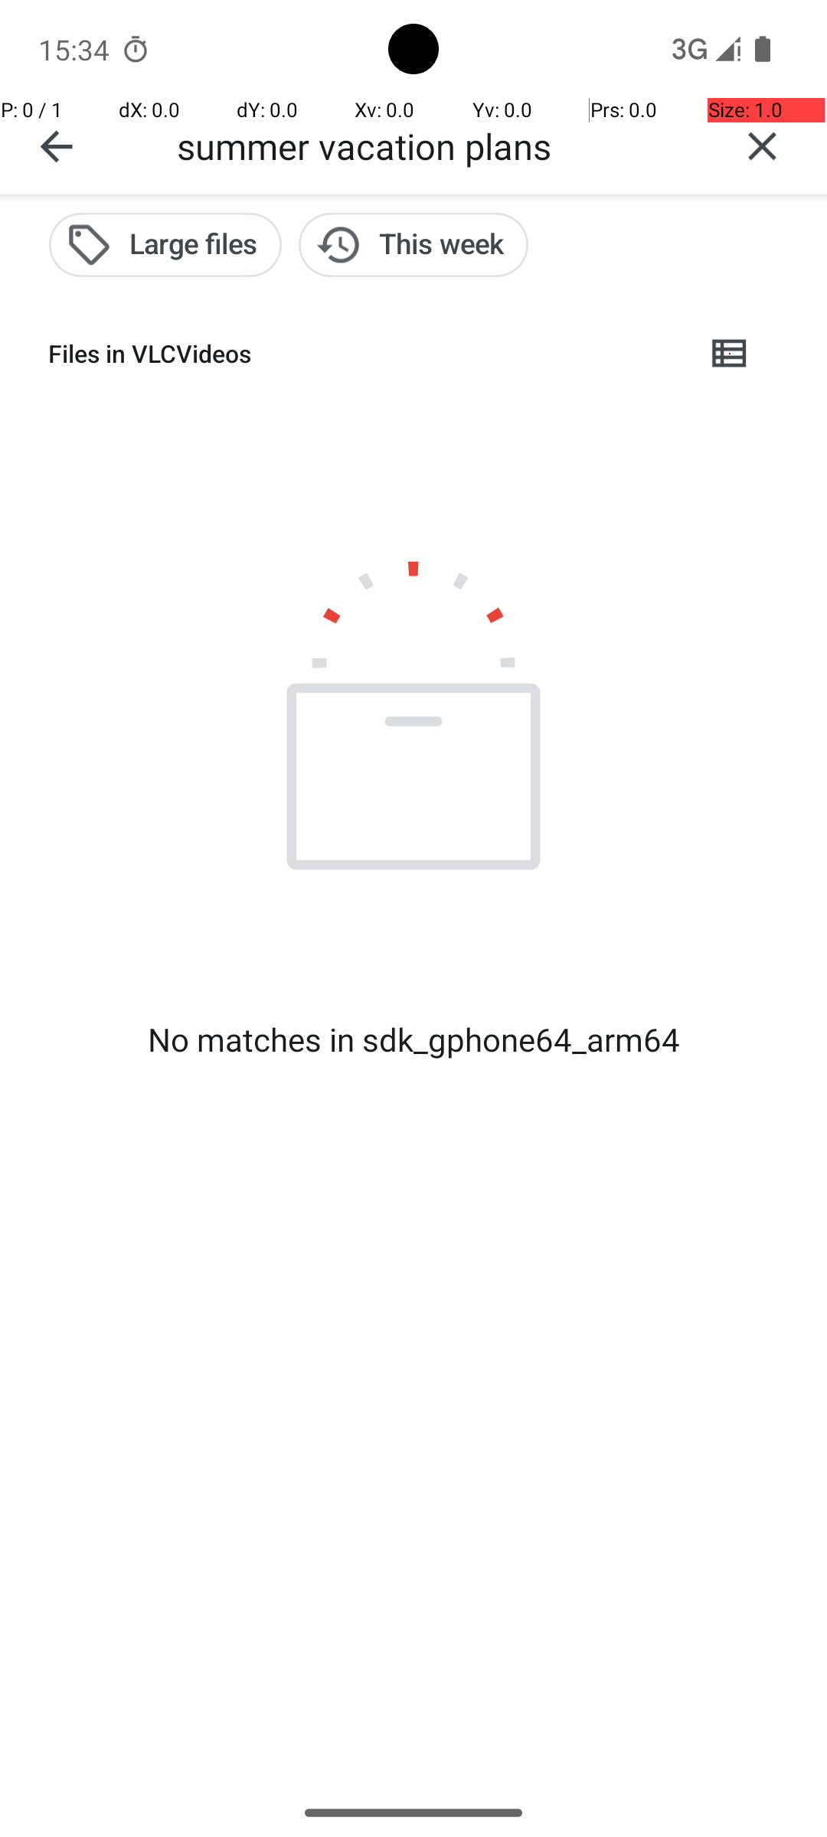  Describe the element at coordinates (364, 354) in the screenshot. I see `Files in VLCVideos` at that location.